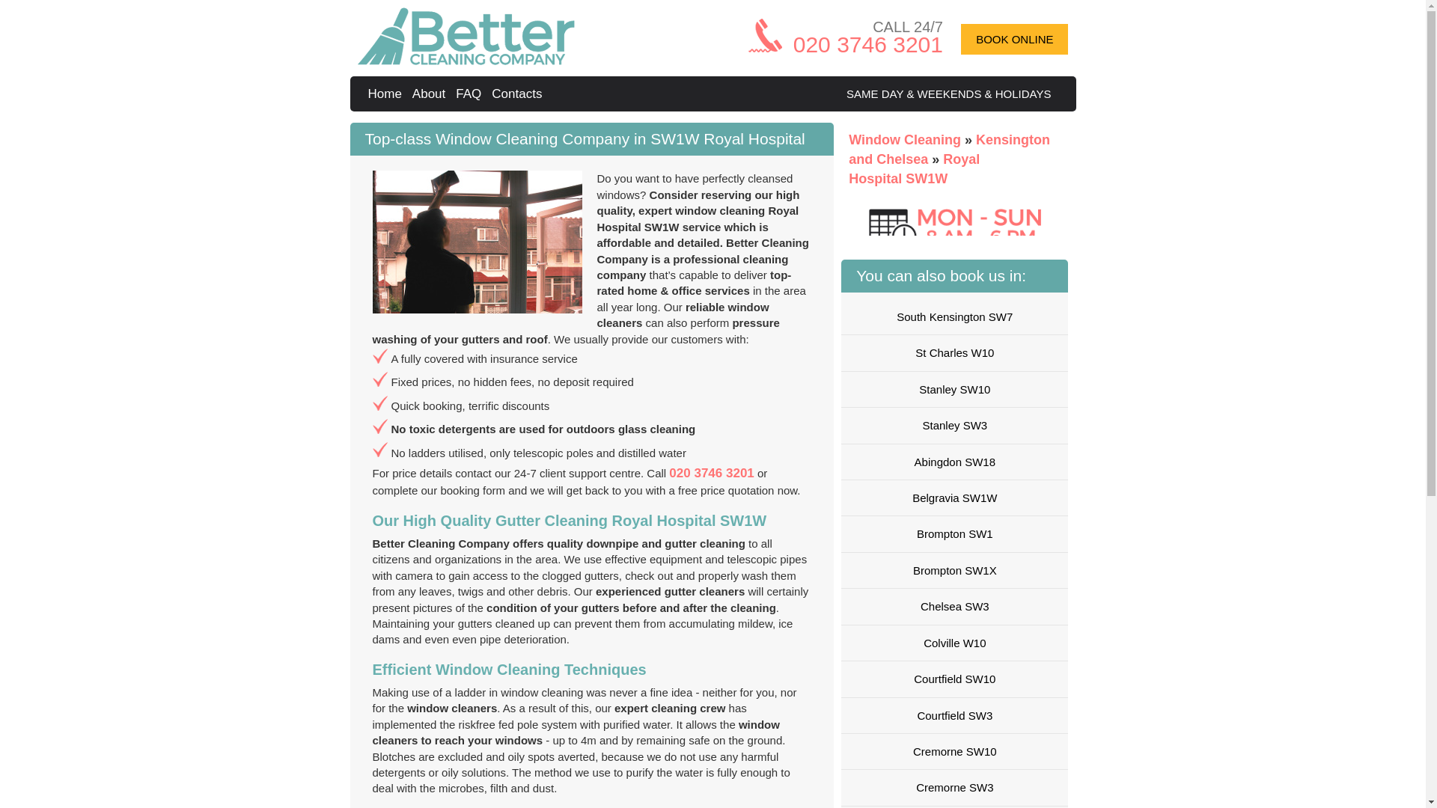 The height and width of the screenshot is (808, 1437). I want to click on Royal Hospital SW1W, so click(915, 169).